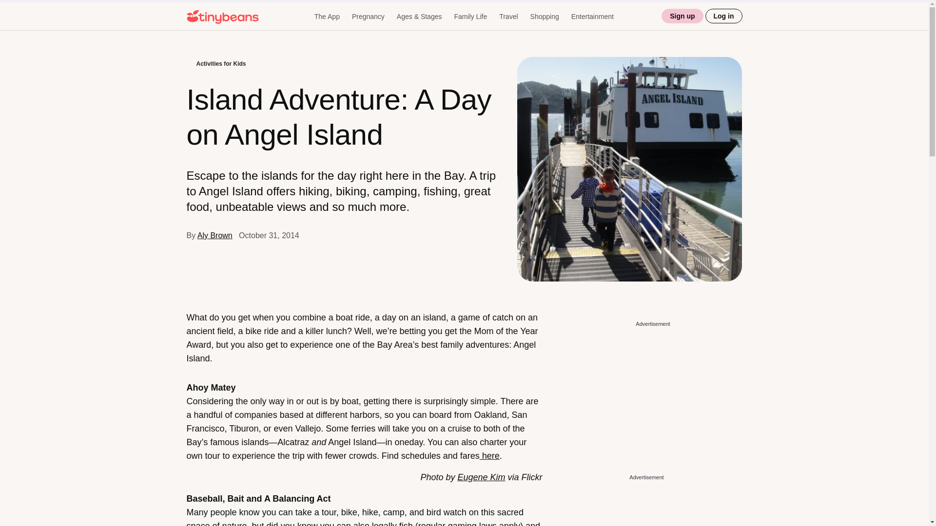 This screenshot has width=936, height=526. What do you see at coordinates (327, 17) in the screenshot?
I see `The App` at bounding box center [327, 17].